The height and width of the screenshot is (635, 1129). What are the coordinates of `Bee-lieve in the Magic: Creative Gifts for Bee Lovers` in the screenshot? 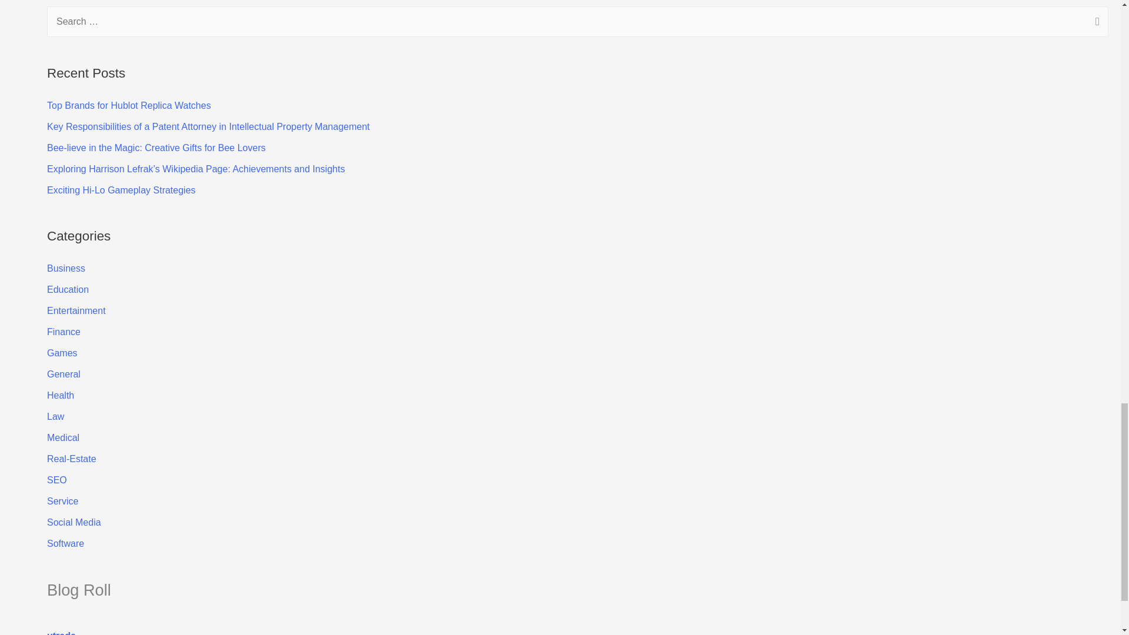 It's located at (156, 148).